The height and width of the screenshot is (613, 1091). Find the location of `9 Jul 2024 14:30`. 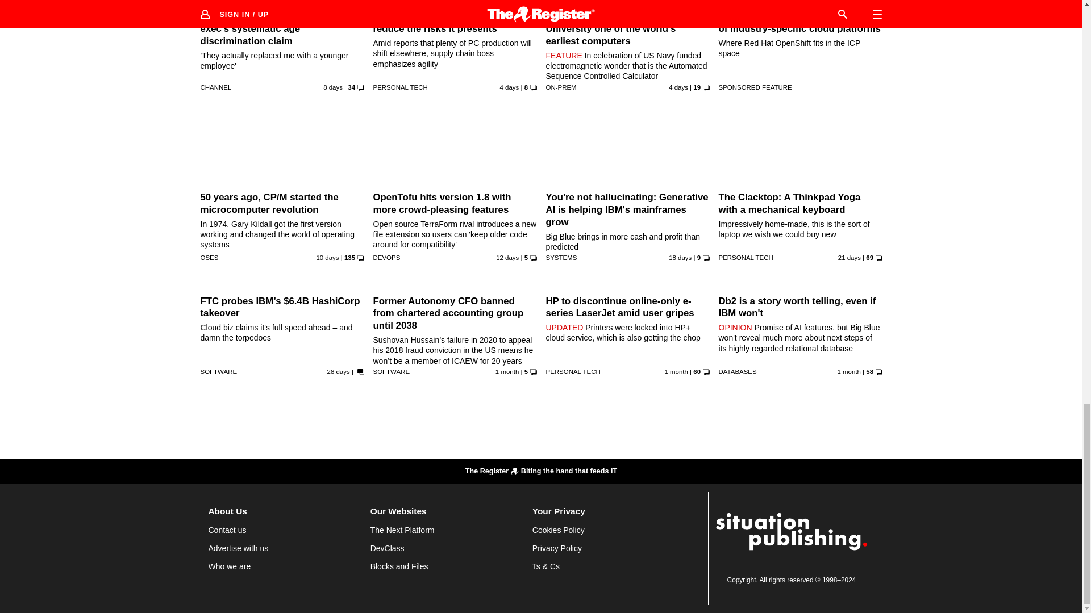

9 Jul 2024 14:30 is located at coordinates (676, 371).